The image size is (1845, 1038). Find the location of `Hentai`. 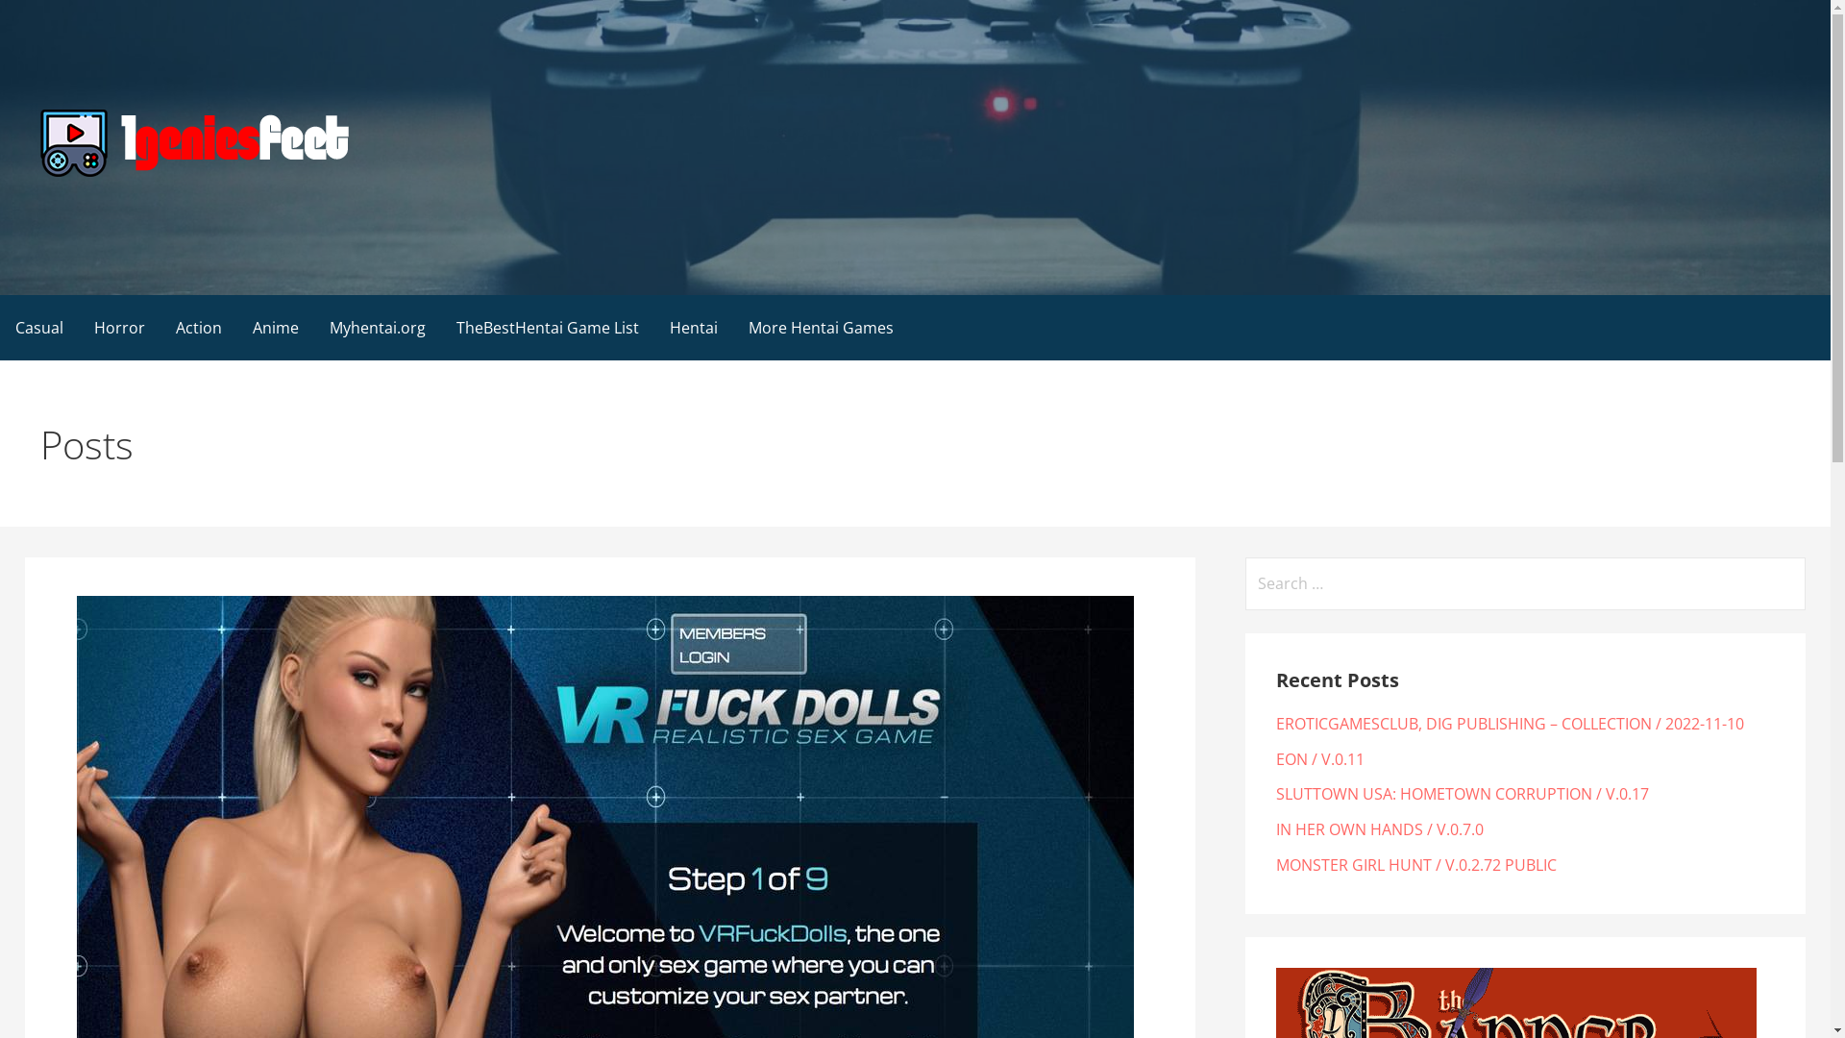

Hentai is located at coordinates (694, 327).